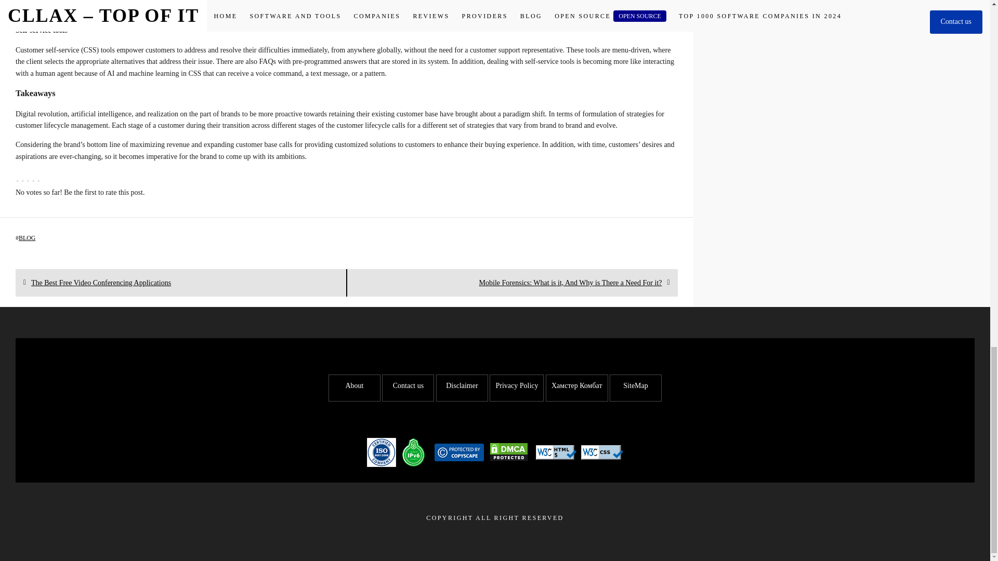  What do you see at coordinates (101, 283) in the screenshot?
I see `About` at bounding box center [101, 283].